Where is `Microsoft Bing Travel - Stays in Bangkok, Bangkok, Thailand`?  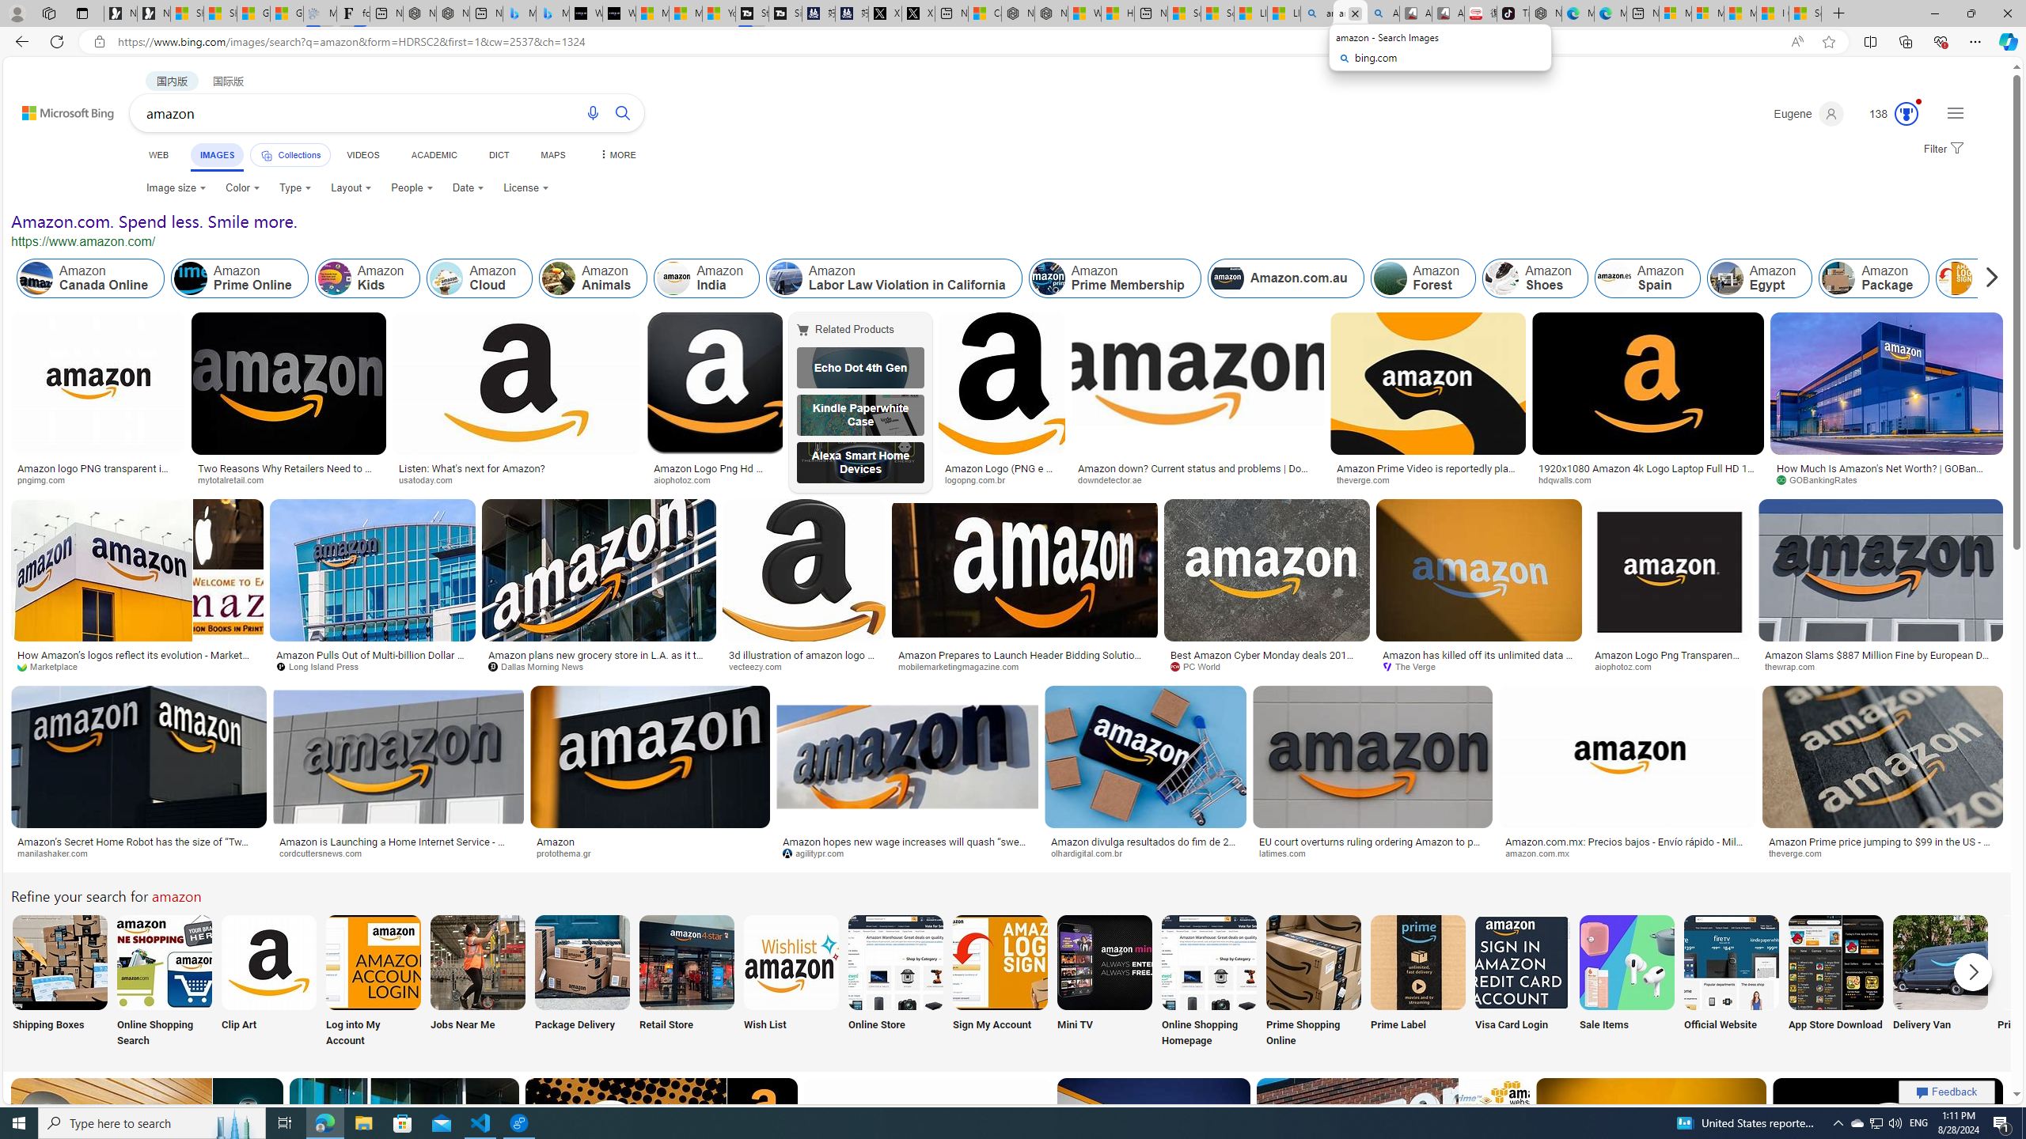
Microsoft Bing Travel - Stays in Bangkok, Bangkok, Thailand is located at coordinates (519, 13).